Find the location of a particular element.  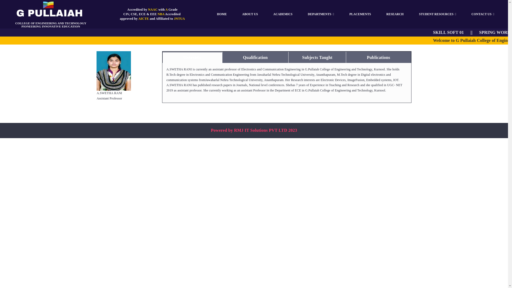

DEPARTMENTS is located at coordinates (321, 14).